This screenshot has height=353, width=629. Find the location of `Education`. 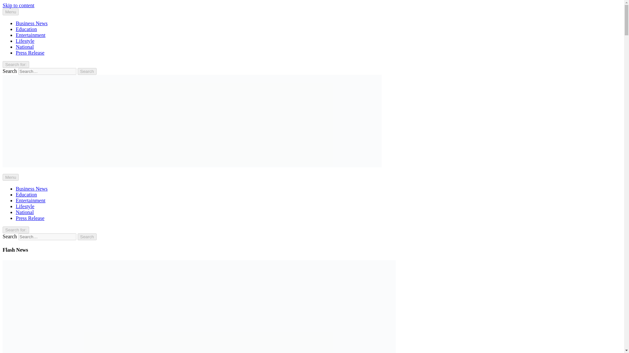

Education is located at coordinates (26, 29).